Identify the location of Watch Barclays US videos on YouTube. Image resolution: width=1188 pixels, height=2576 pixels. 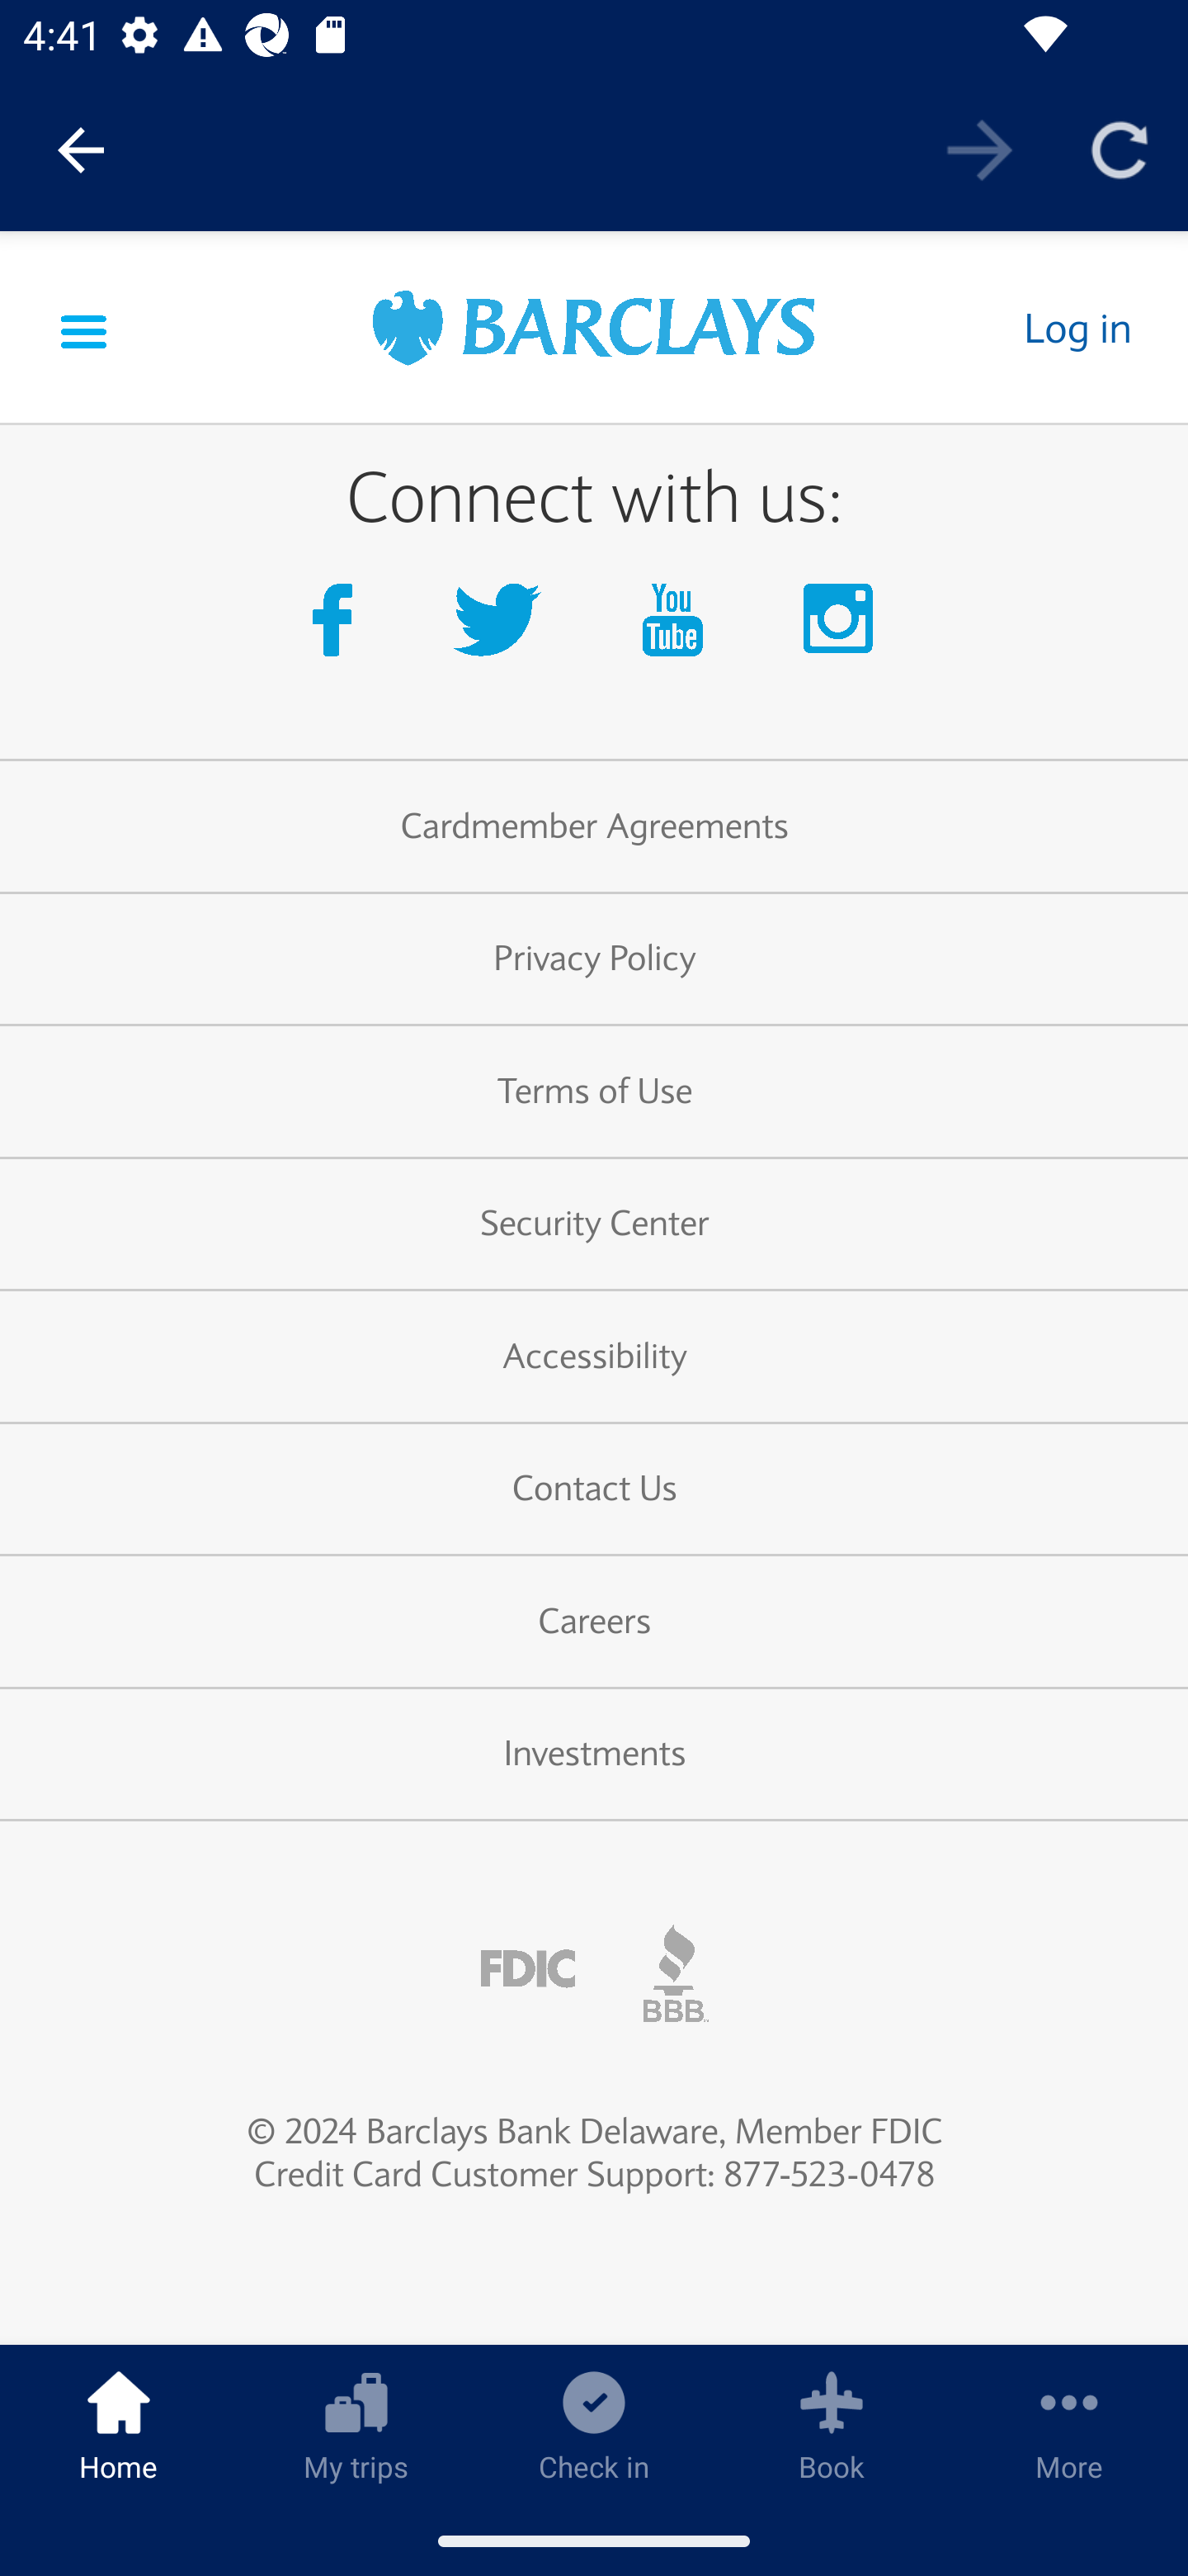
(680, 629).